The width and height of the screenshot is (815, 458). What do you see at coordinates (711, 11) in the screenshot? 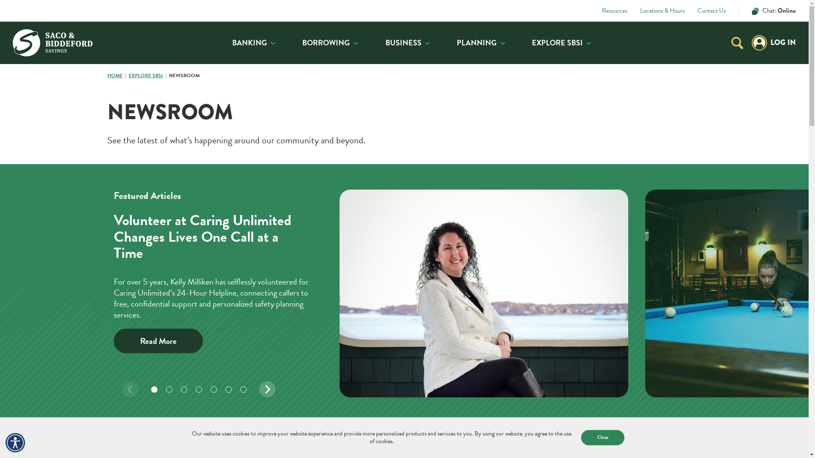
I see `Contact Us` at bounding box center [711, 11].